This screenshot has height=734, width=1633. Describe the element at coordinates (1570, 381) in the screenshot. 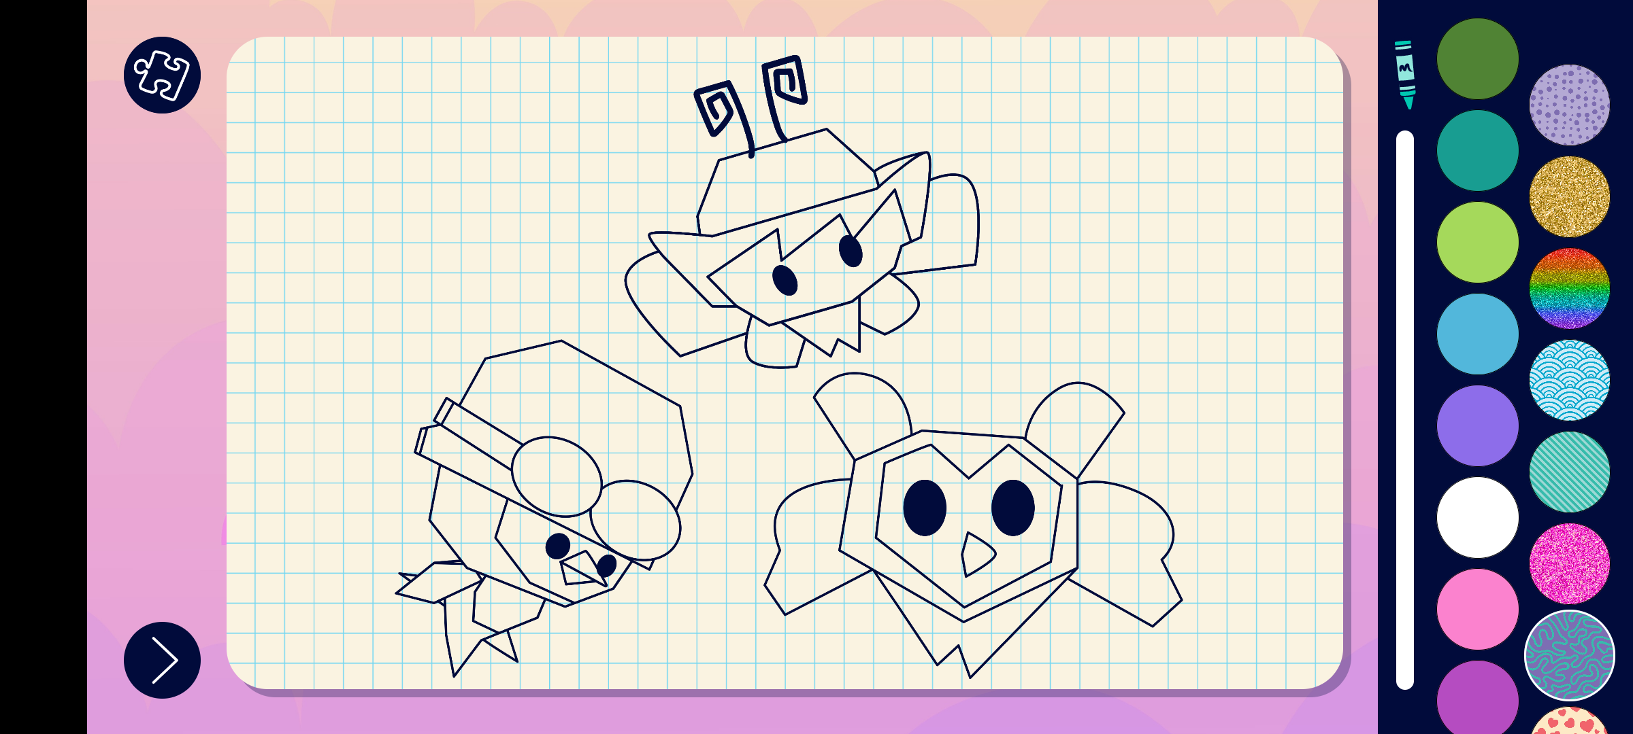

I see `coloring background` at that location.